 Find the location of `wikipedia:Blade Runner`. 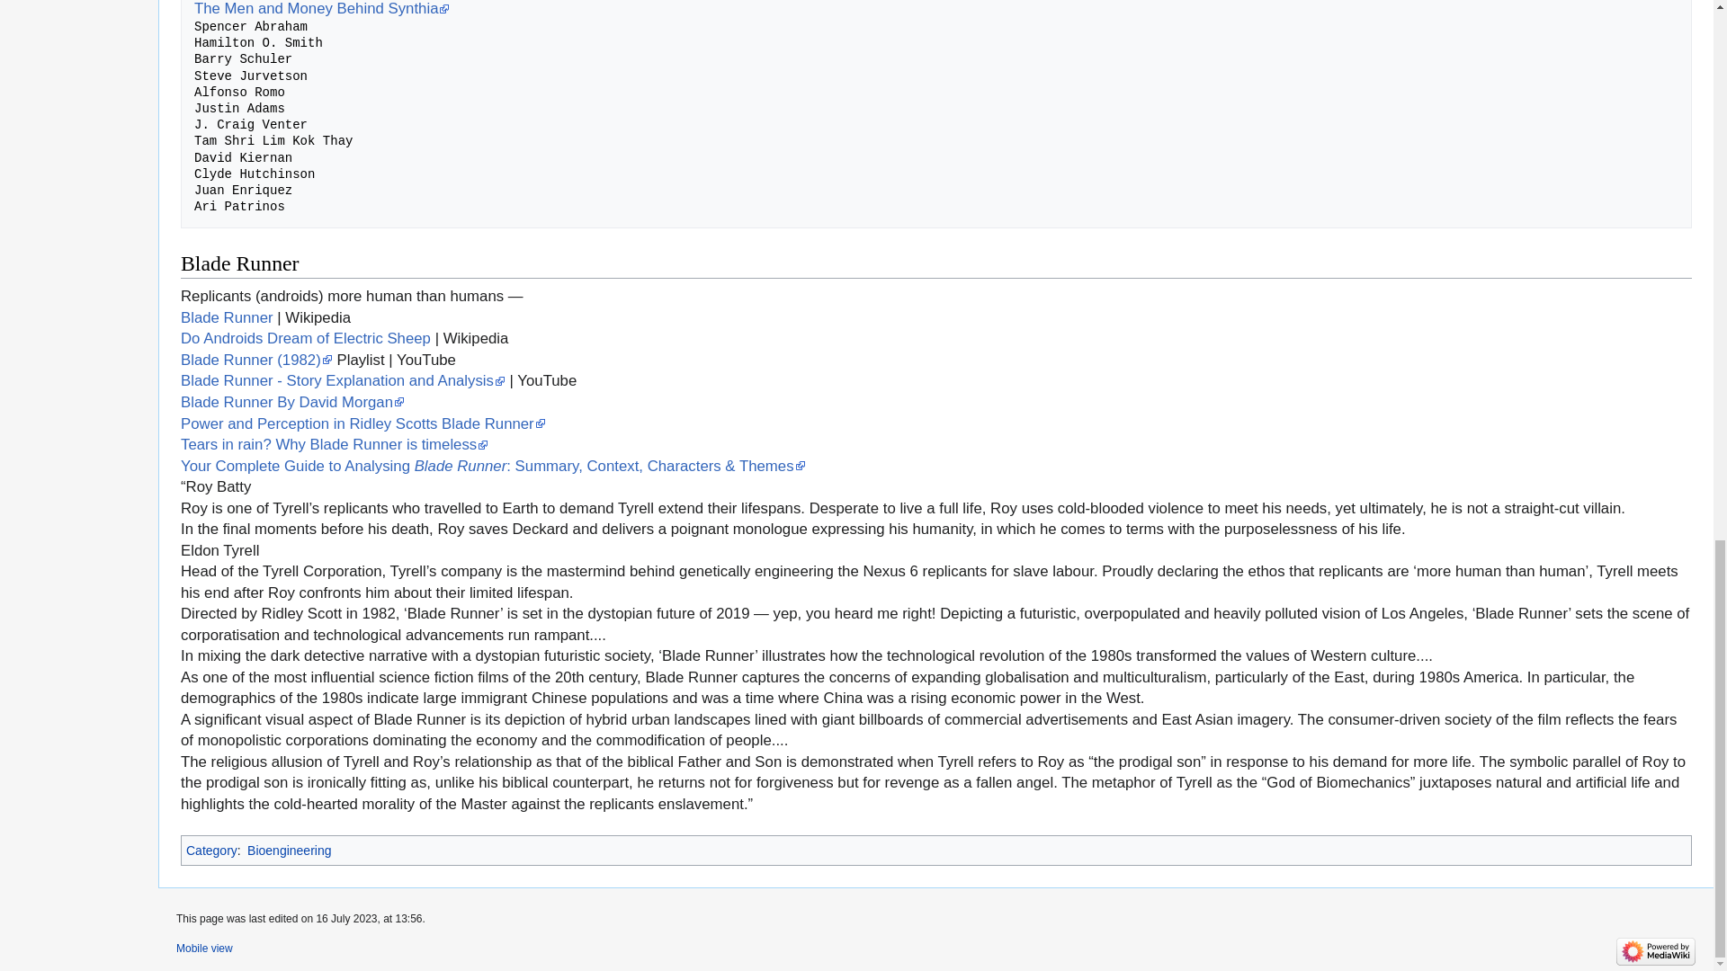

wikipedia:Blade Runner is located at coordinates (227, 317).